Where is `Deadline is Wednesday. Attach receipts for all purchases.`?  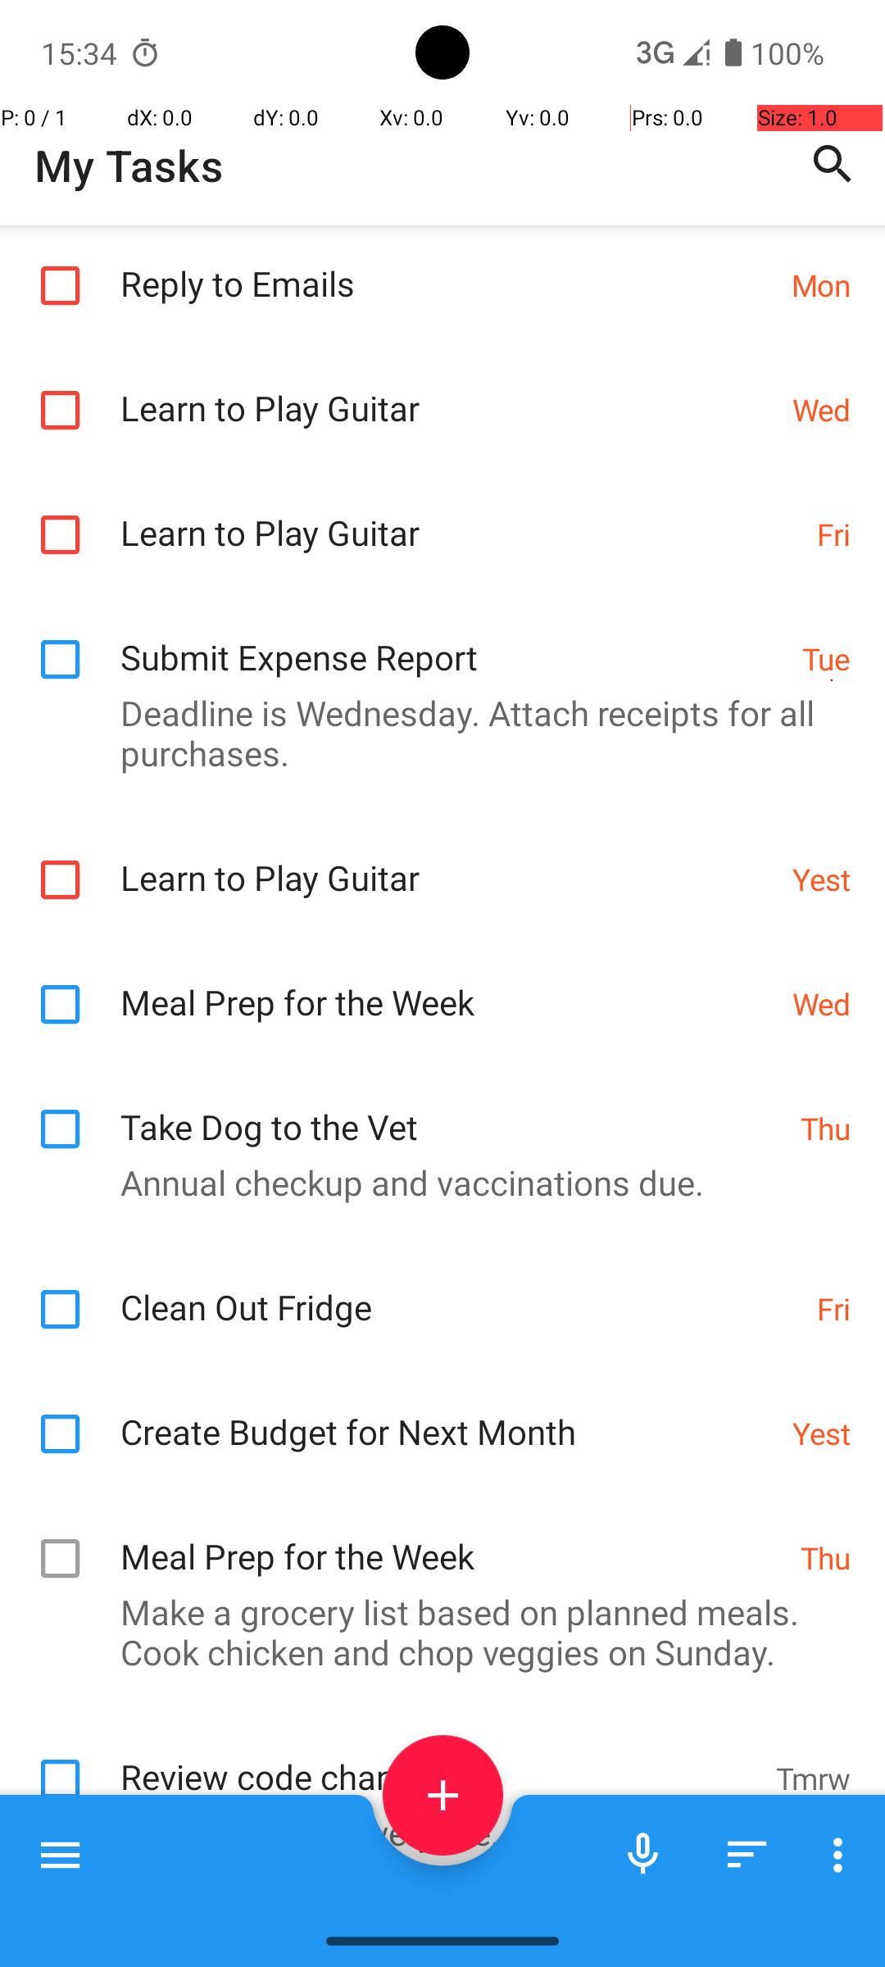 Deadline is Wednesday. Attach receipts for all purchases. is located at coordinates (434, 733).